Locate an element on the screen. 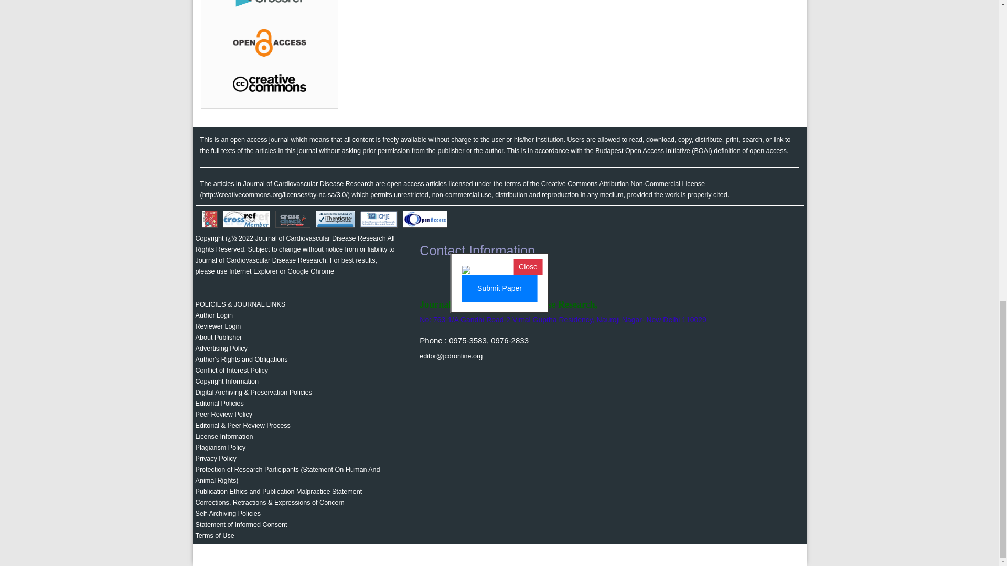  License Information is located at coordinates (223, 437).